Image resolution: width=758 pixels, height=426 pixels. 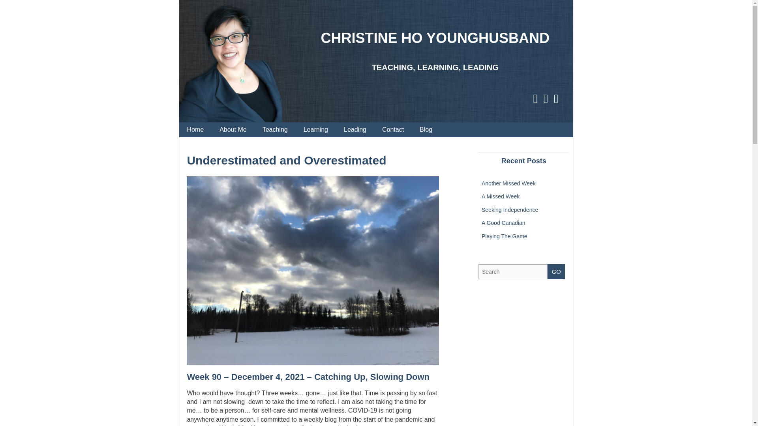 What do you see at coordinates (556, 271) in the screenshot?
I see `GO` at bounding box center [556, 271].